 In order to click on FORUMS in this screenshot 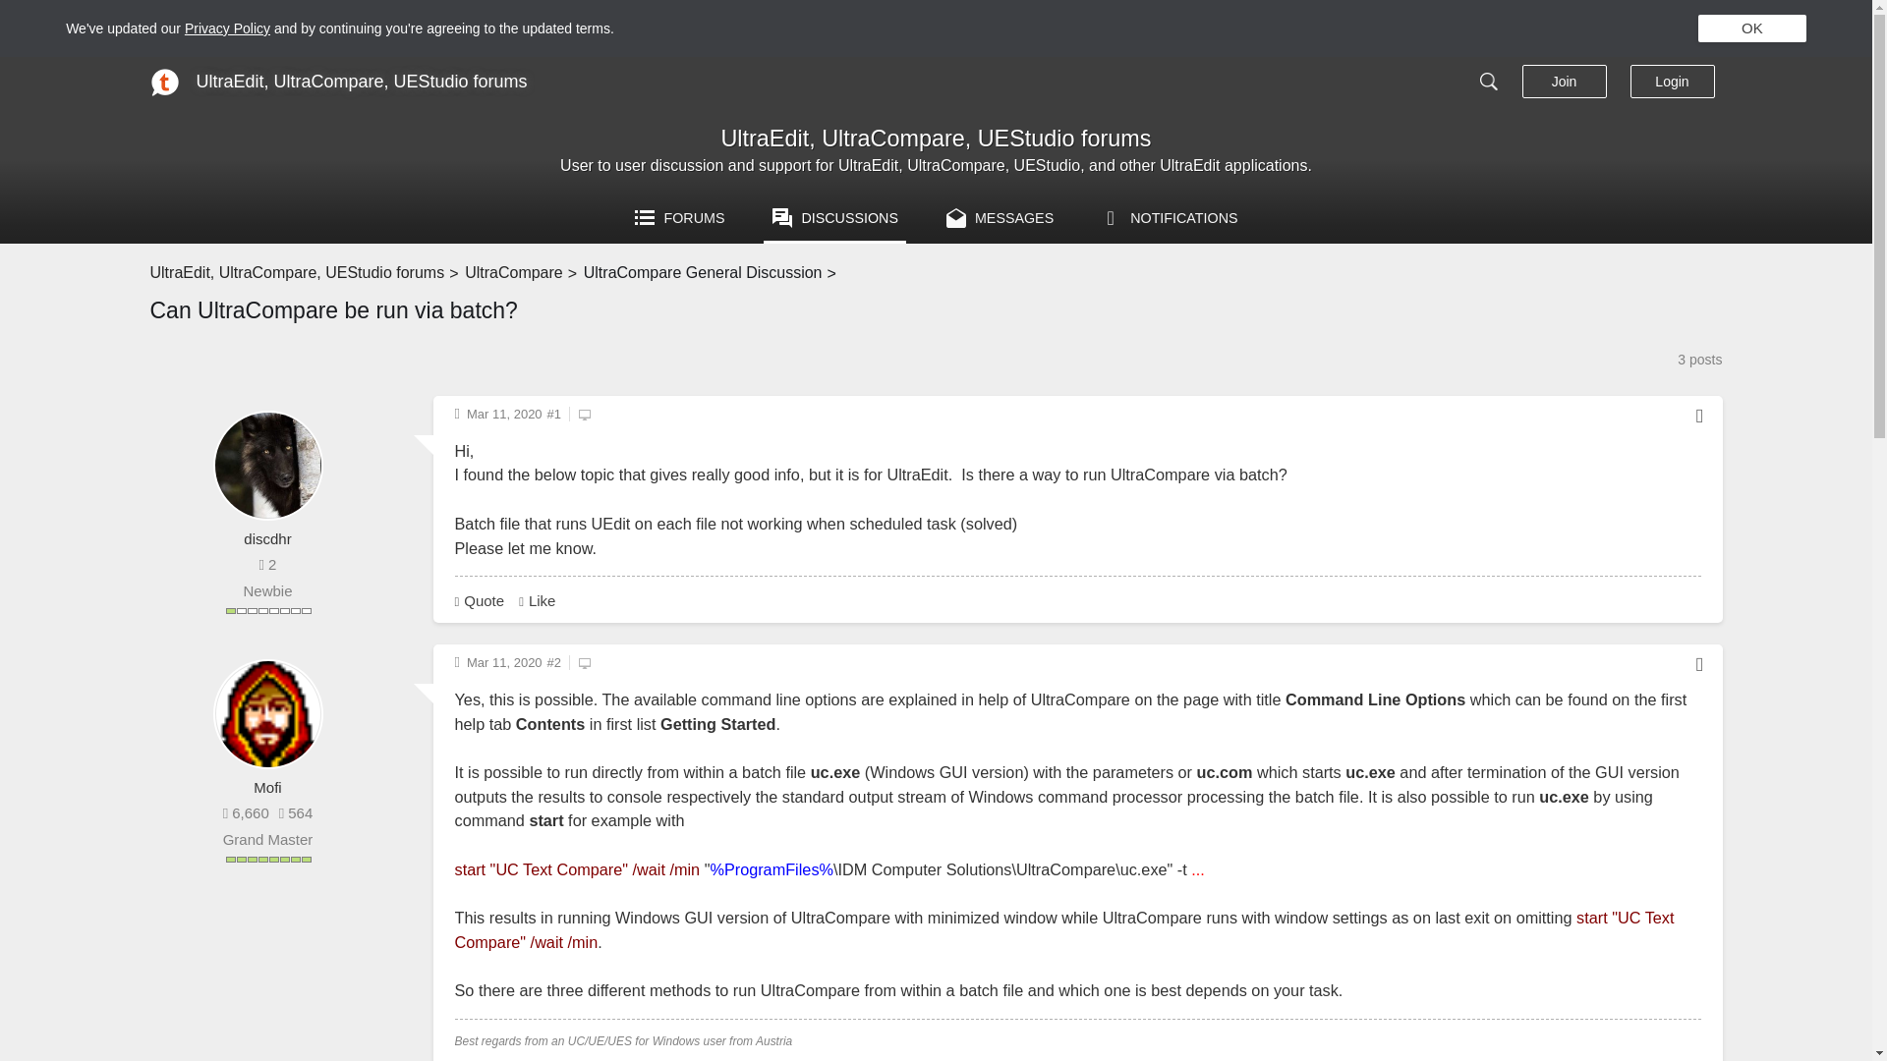, I will do `click(675, 218)`.